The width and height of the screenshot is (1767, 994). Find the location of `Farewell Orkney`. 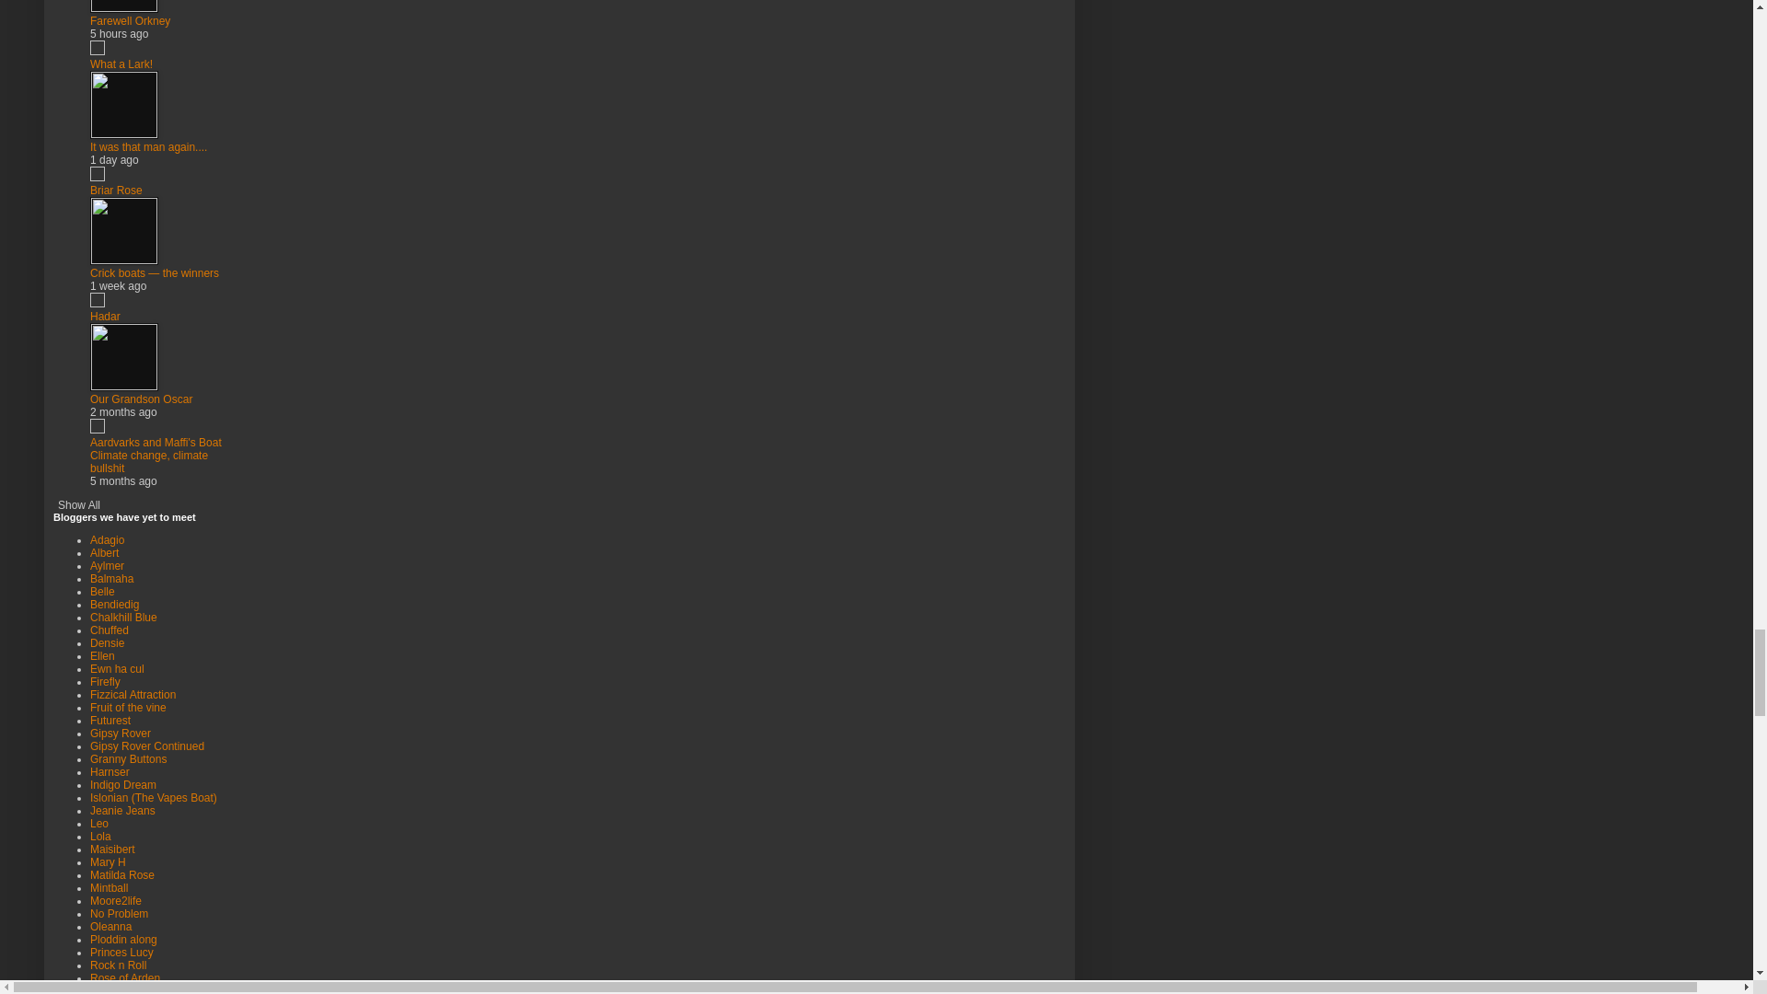

Farewell Orkney is located at coordinates (129, 21).